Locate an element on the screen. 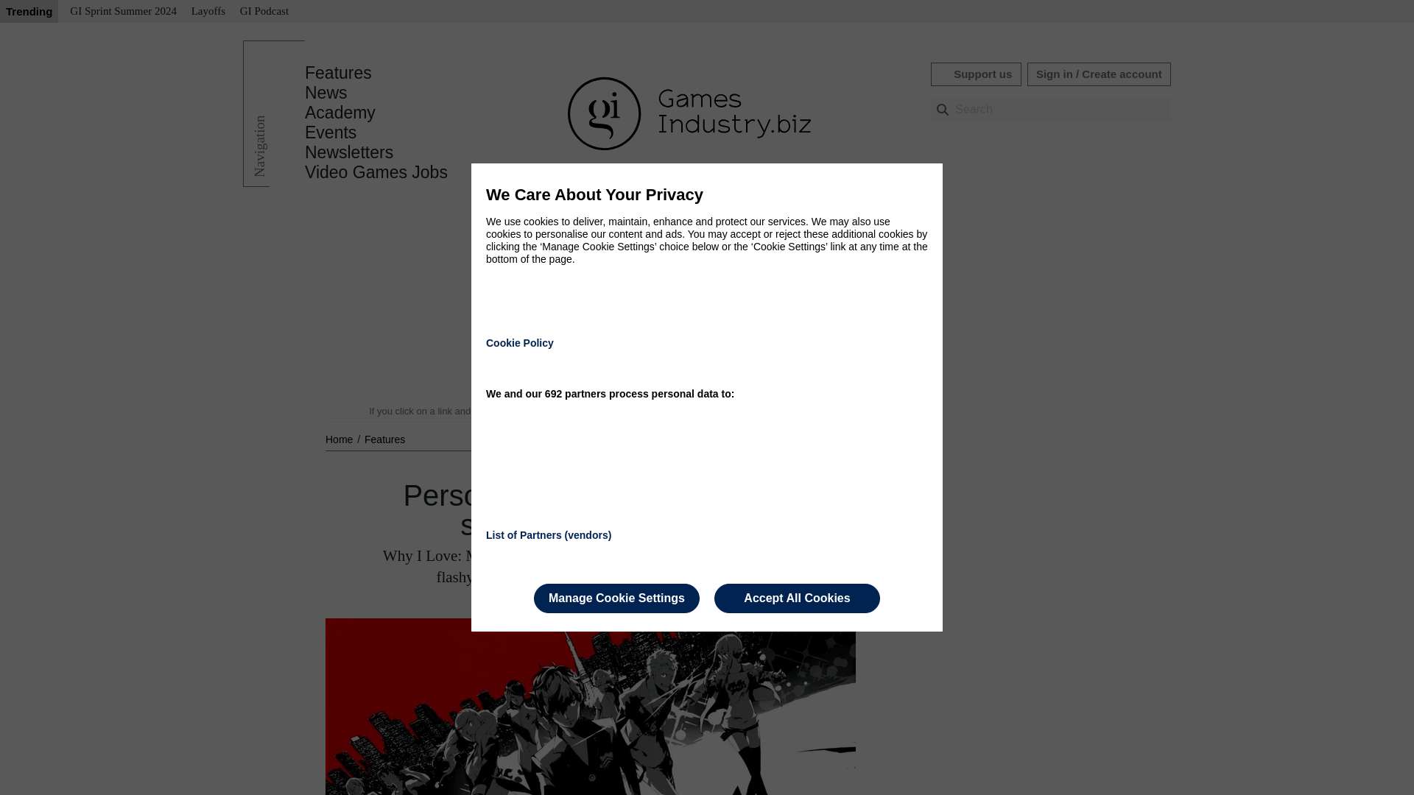 The image size is (1414, 795). Support us is located at coordinates (975, 74).